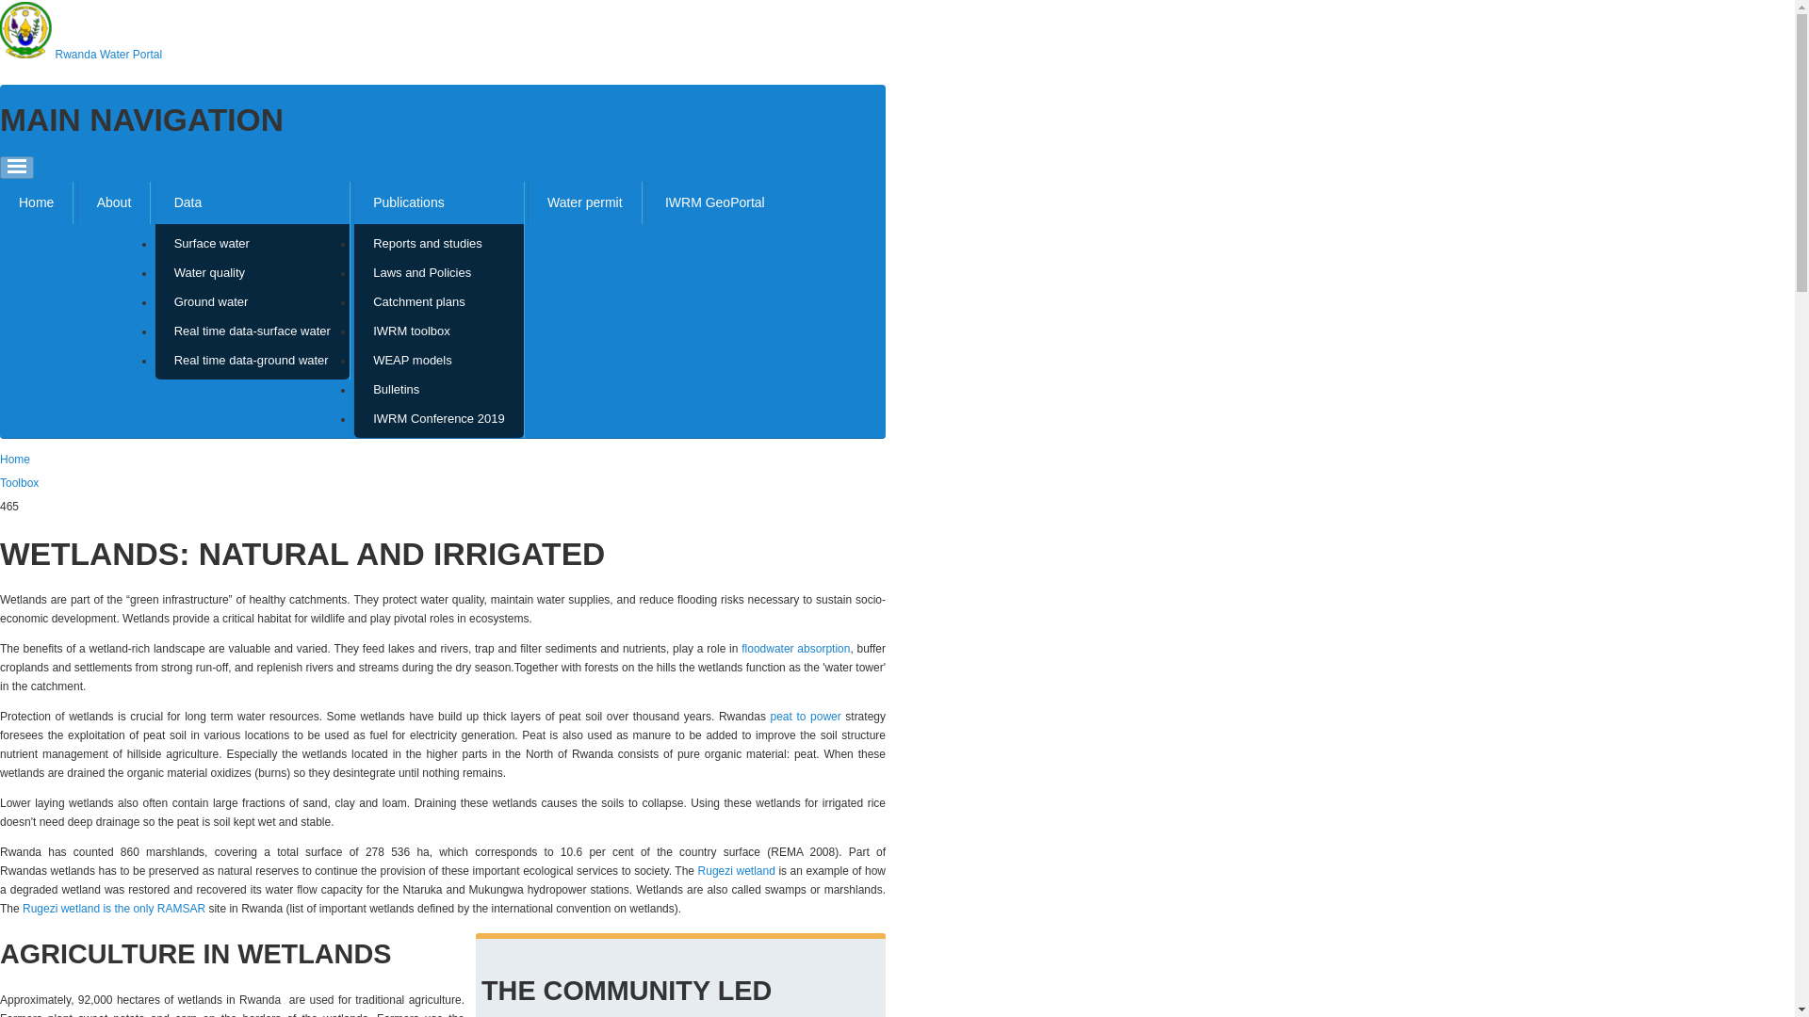 This screenshot has width=1809, height=1017. What do you see at coordinates (438, 418) in the screenshot?
I see `IWRM Conference 2019` at bounding box center [438, 418].